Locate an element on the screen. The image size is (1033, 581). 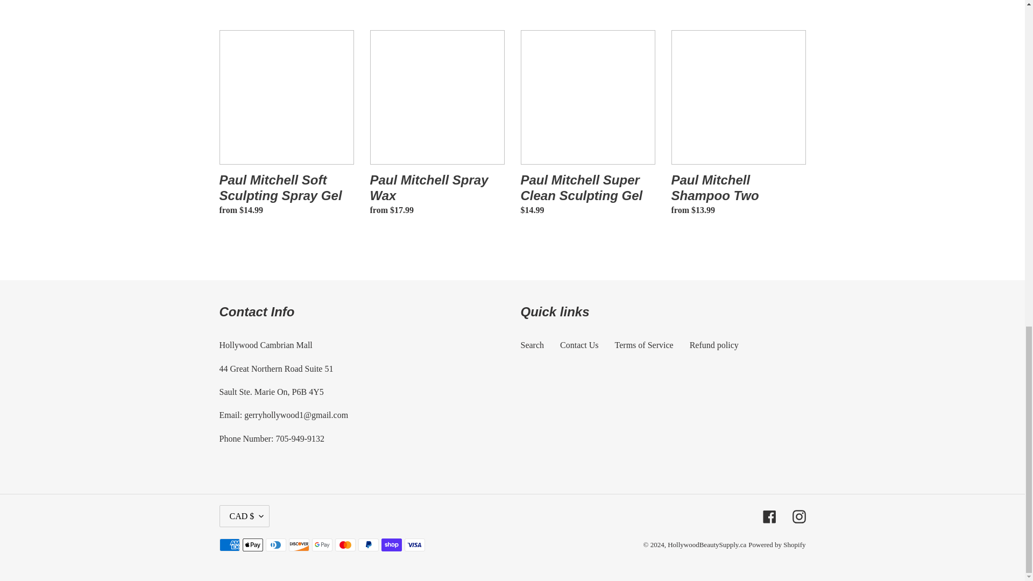
Instagram is located at coordinates (798, 516).